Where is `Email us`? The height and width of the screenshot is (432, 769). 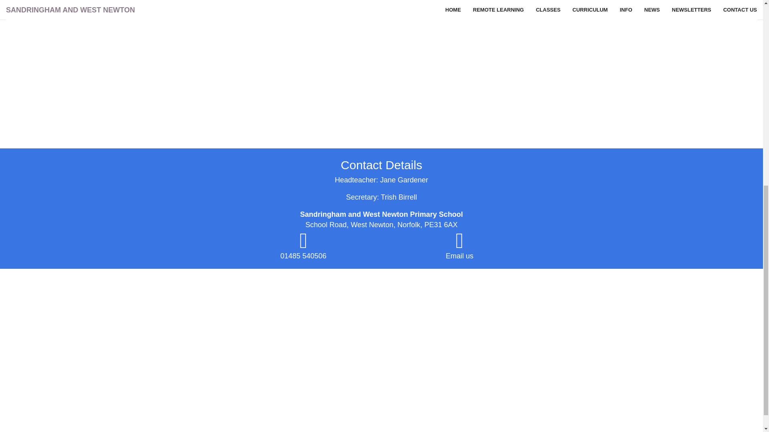
Email us is located at coordinates (460, 256).